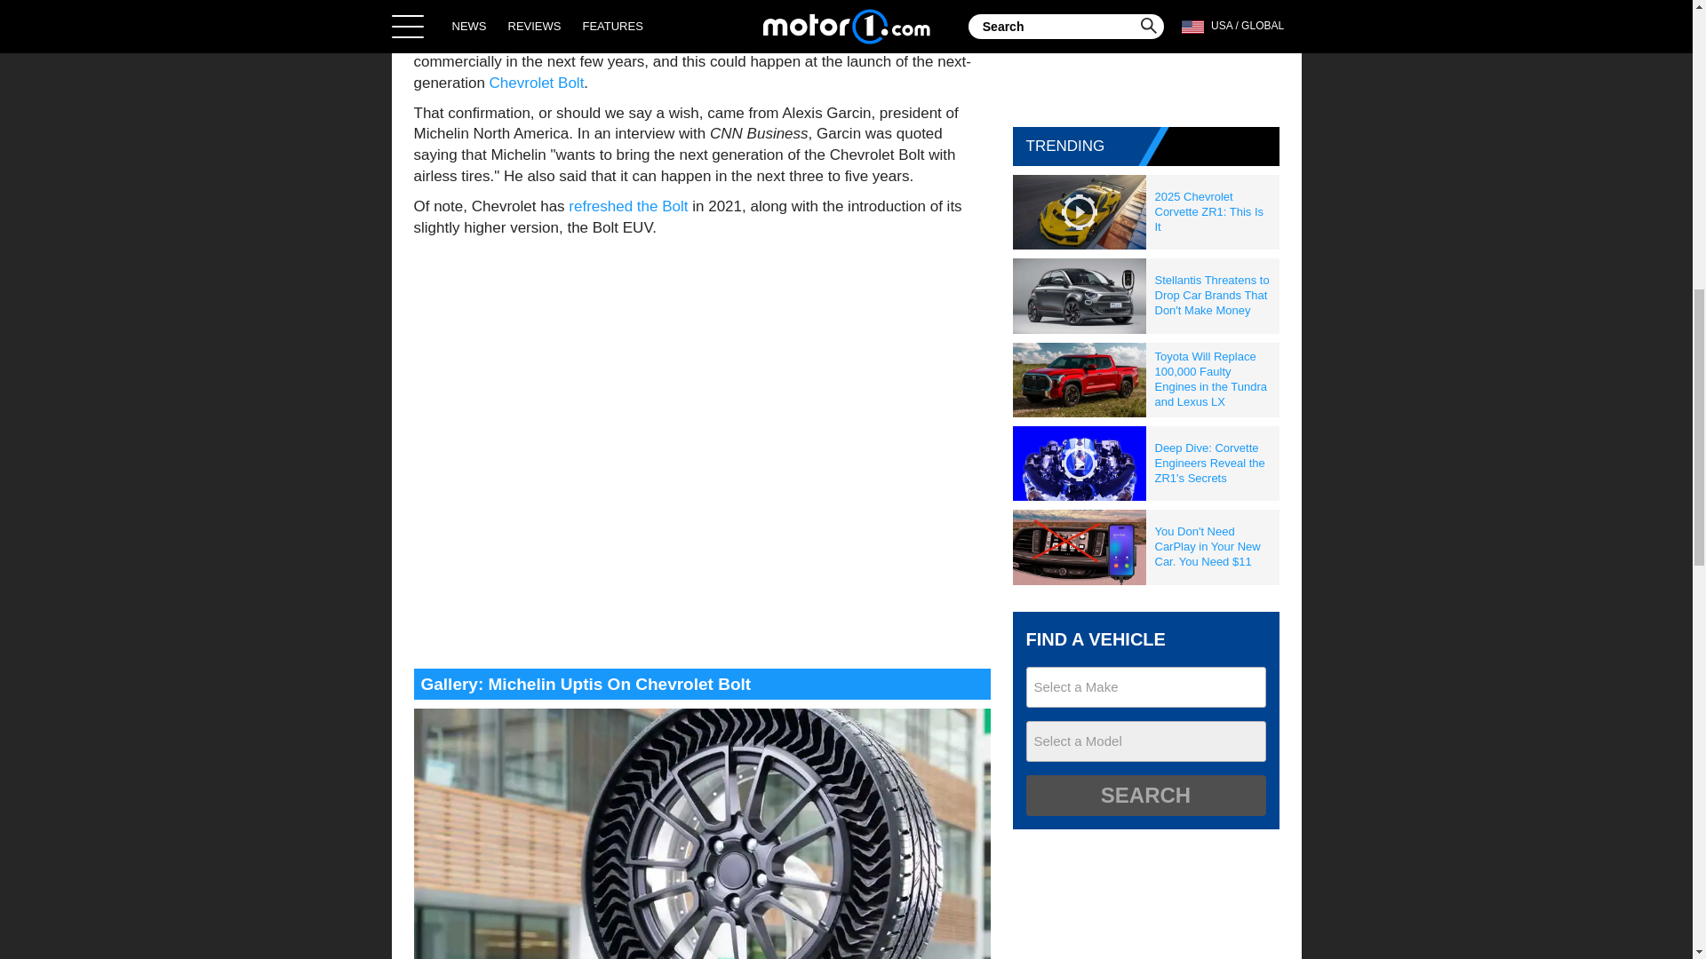  Describe the element at coordinates (1144, 796) in the screenshot. I see `Search` at that location.